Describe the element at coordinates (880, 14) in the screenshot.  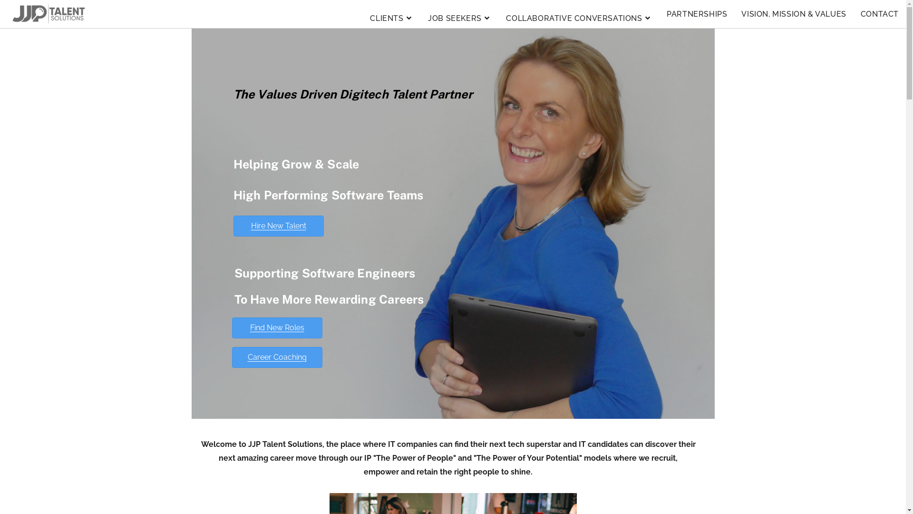
I see `CONTACT` at that location.